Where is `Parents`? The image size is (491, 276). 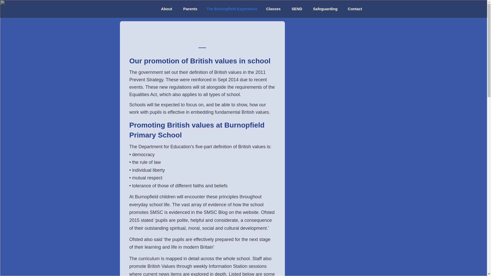
Parents is located at coordinates (190, 9).